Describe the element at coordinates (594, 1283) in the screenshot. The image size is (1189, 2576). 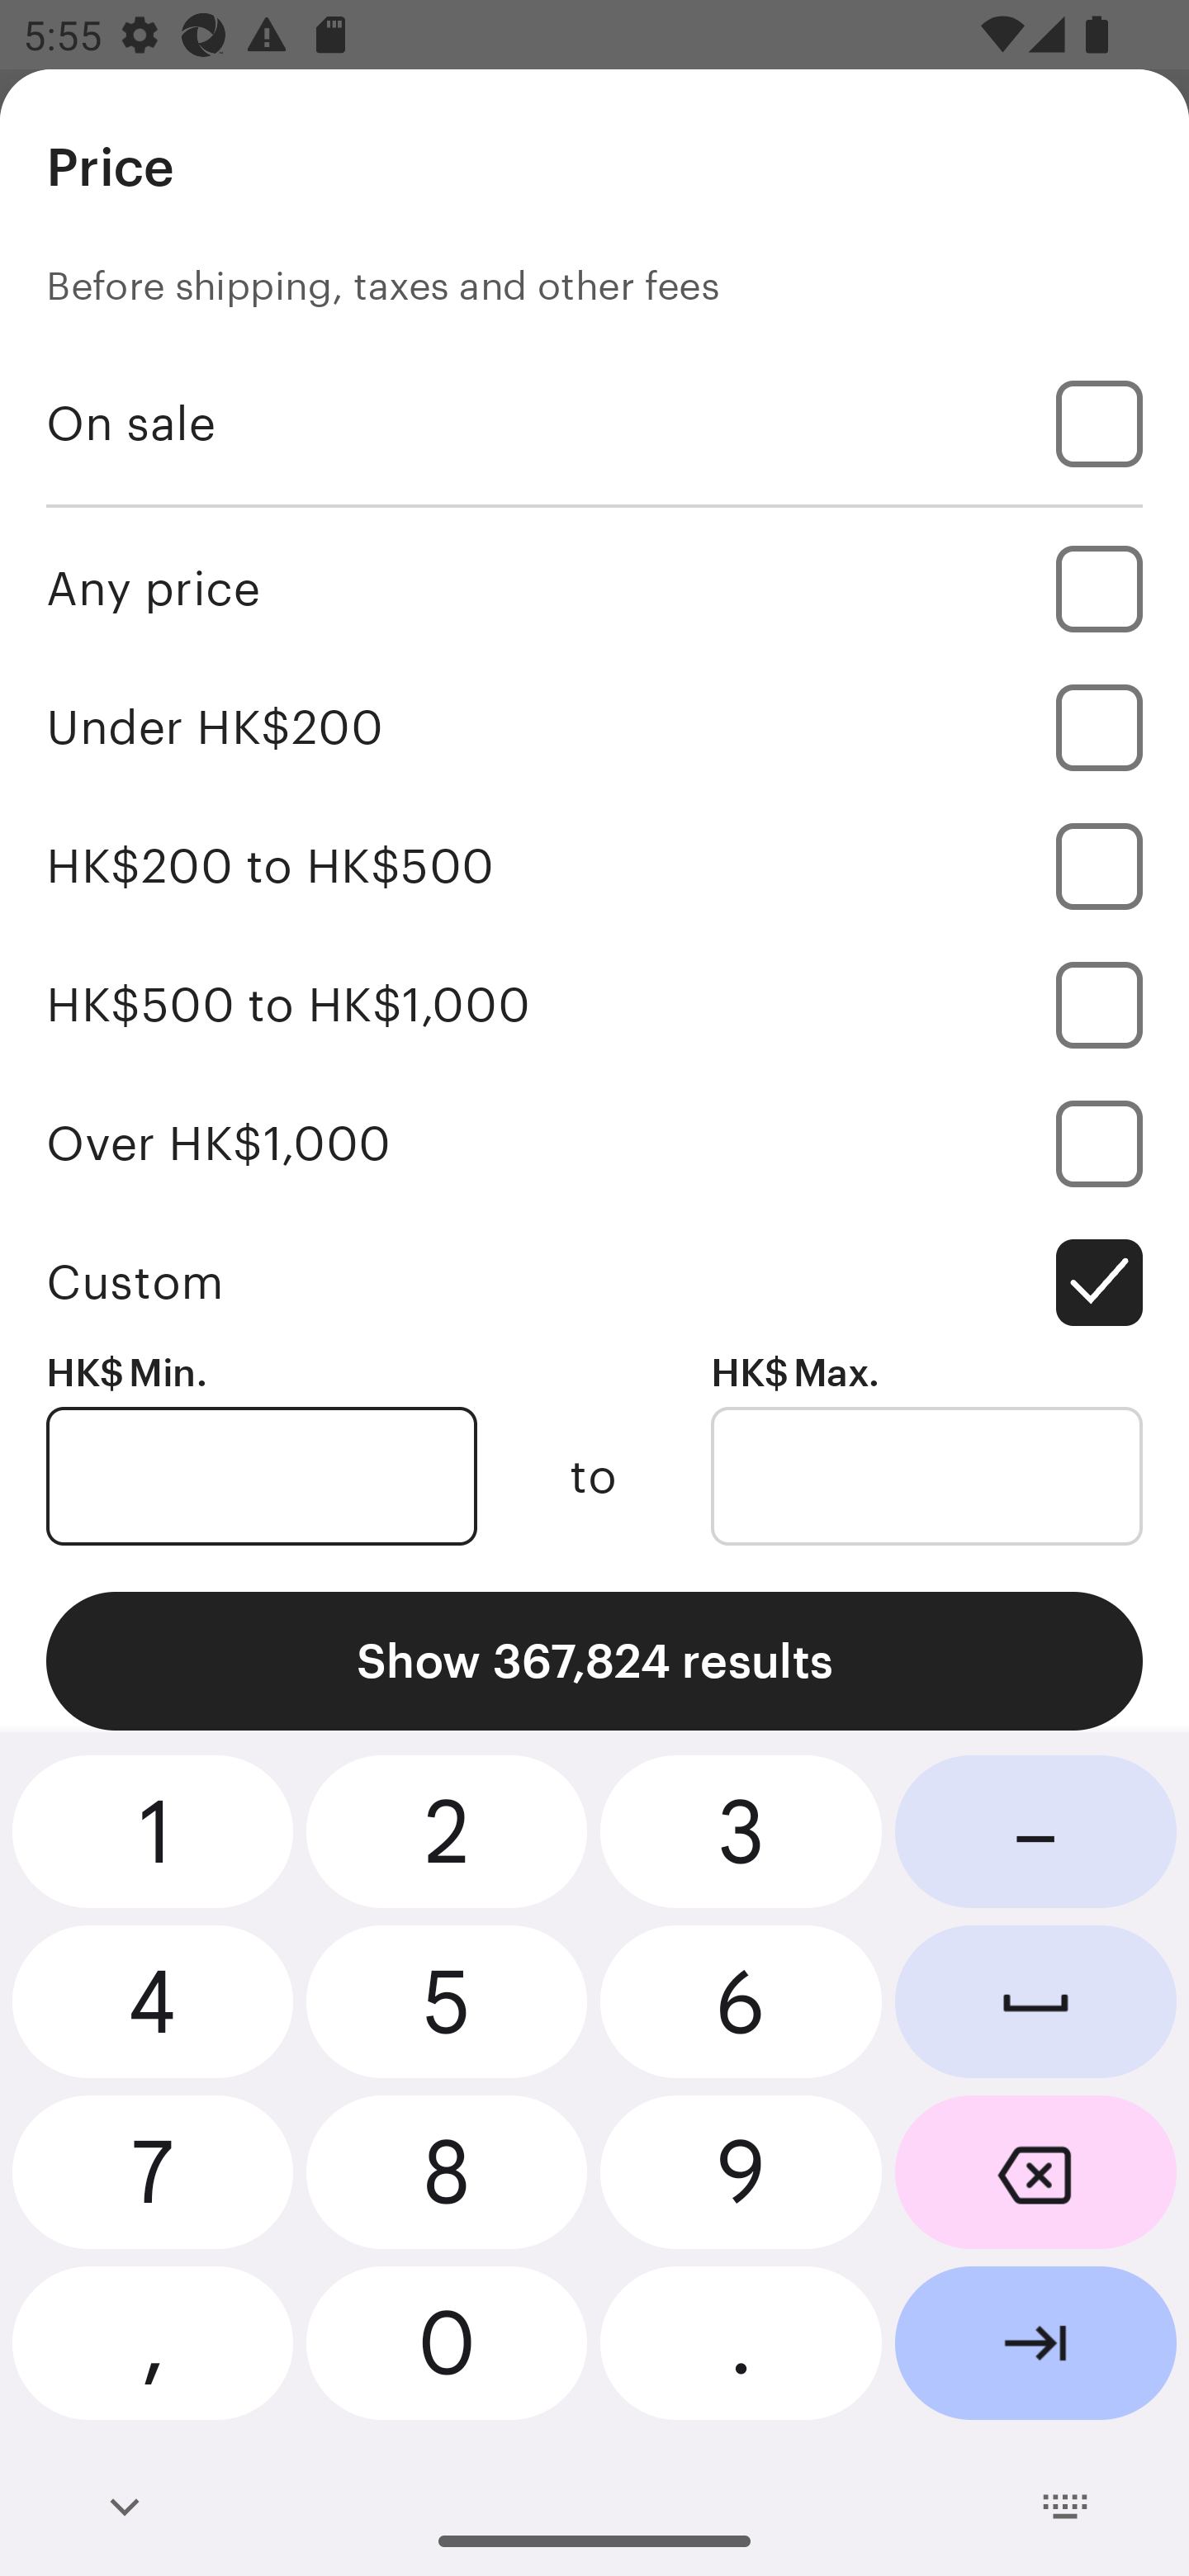
I see `Custom` at that location.